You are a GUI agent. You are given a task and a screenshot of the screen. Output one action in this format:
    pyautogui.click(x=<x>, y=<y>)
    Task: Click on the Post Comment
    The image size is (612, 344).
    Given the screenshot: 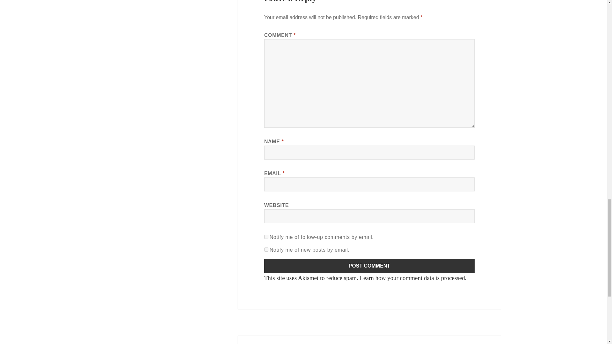 What is the action you would take?
    pyautogui.click(x=369, y=340)
    